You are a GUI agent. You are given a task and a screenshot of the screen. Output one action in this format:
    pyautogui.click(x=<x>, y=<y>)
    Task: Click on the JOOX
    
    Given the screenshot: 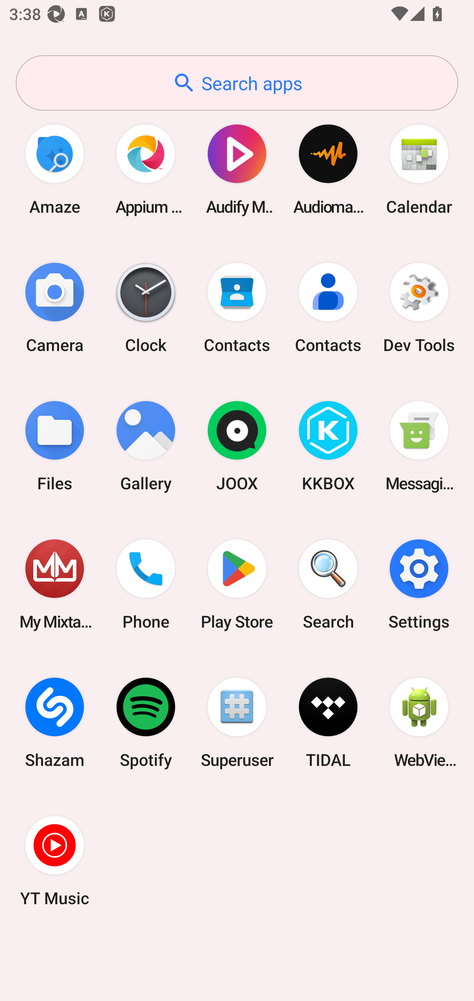 What is the action you would take?
    pyautogui.click(x=237, y=446)
    